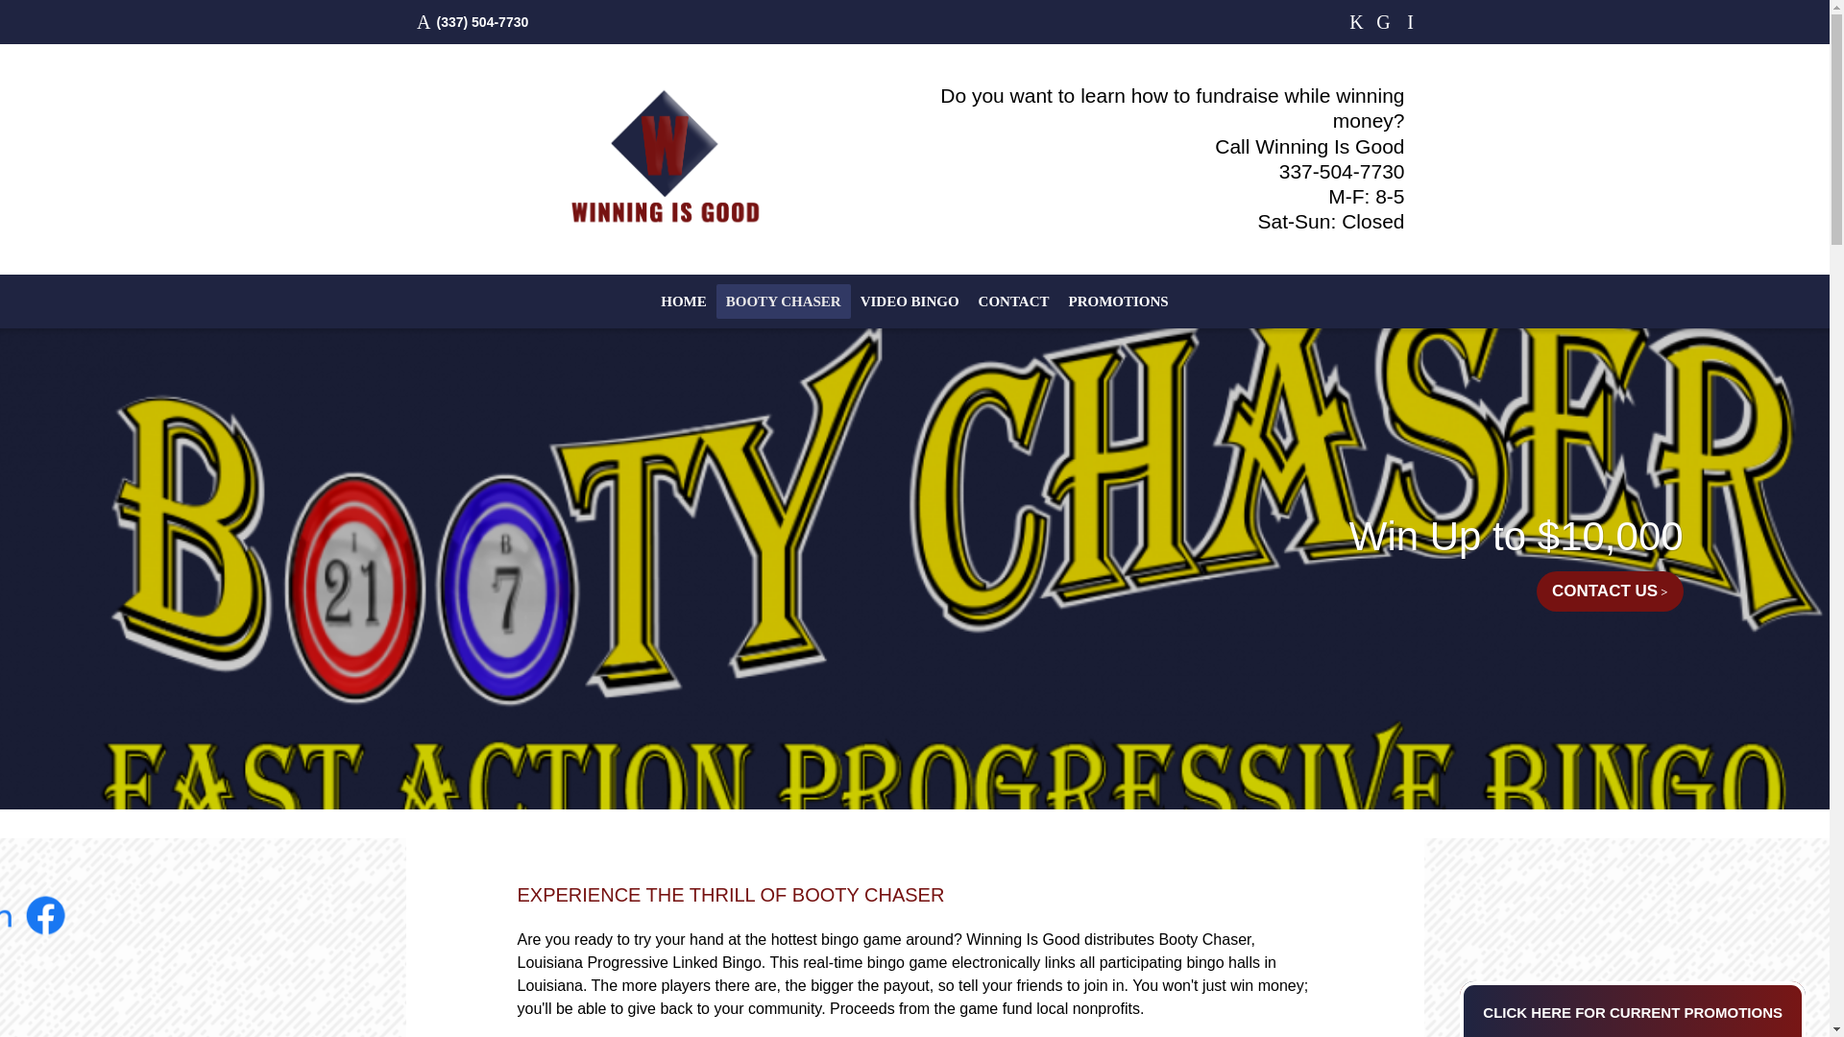  I want to click on PROMOTIONS, so click(1118, 301).